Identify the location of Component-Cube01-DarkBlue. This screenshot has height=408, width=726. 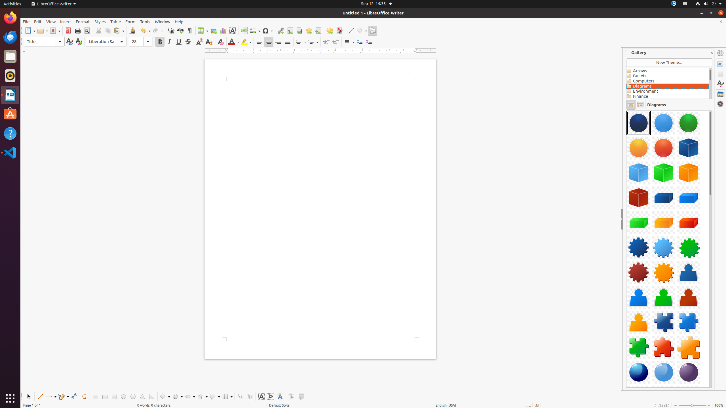
(689, 148).